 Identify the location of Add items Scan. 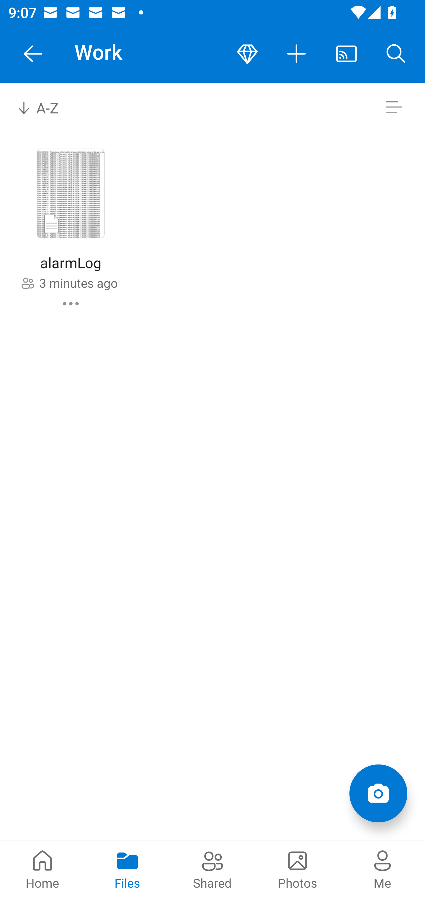
(378, 793).